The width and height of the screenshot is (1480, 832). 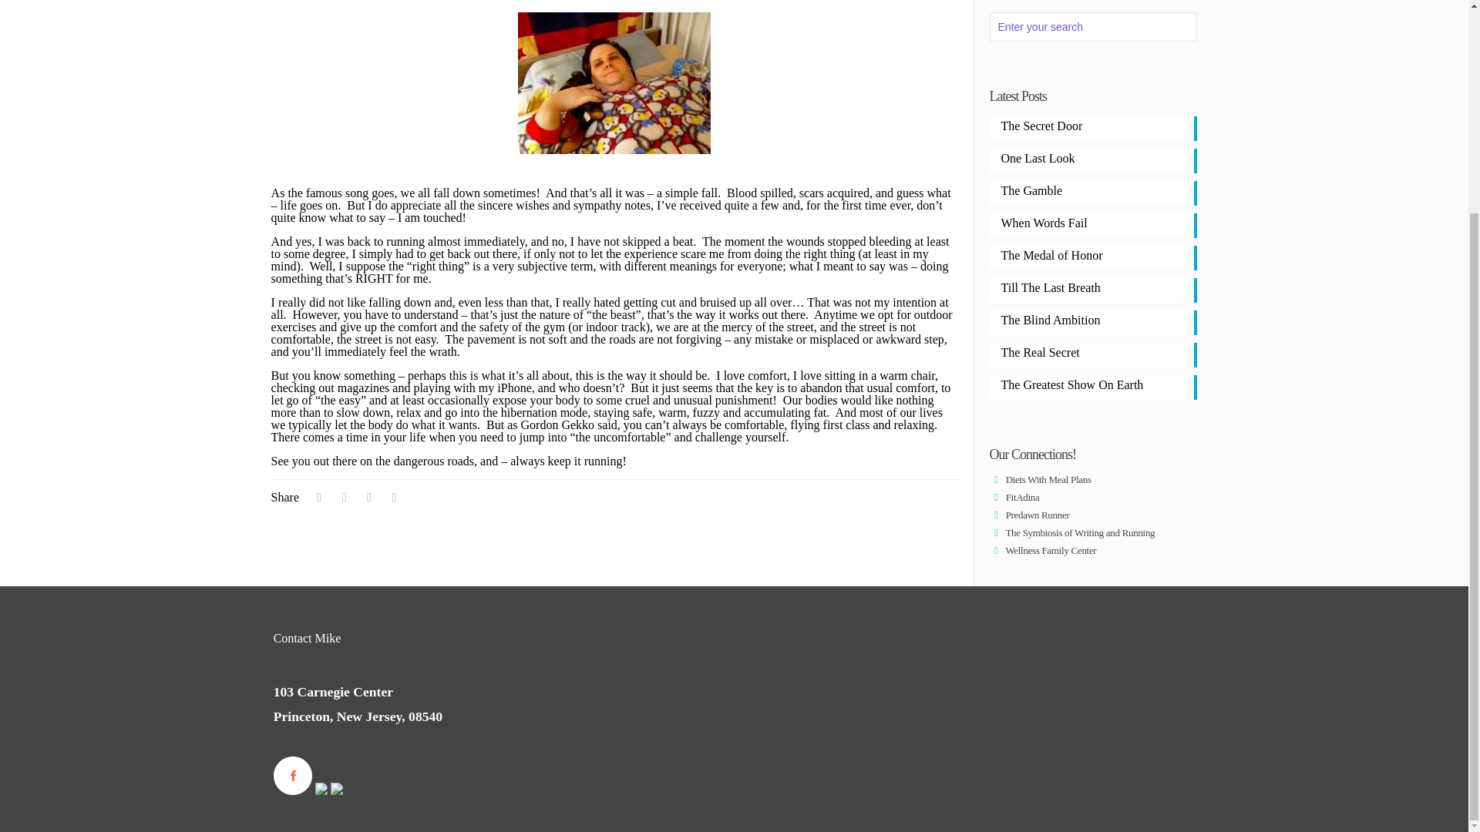 What do you see at coordinates (1092, 386) in the screenshot?
I see `The Greatest Show On Earth` at bounding box center [1092, 386].